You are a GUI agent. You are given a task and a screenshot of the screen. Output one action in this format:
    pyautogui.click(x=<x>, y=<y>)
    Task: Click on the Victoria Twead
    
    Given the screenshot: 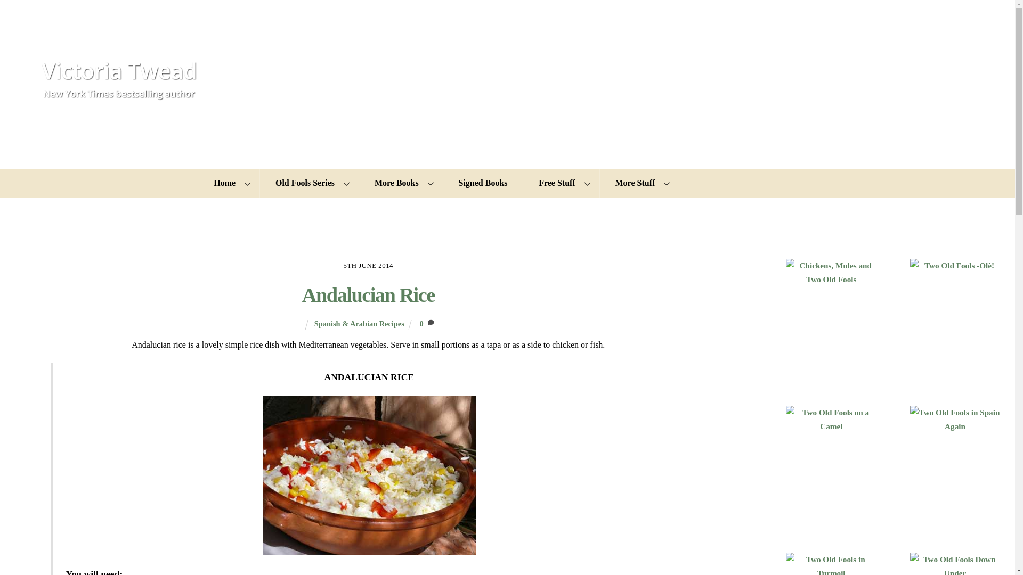 What is the action you would take?
    pyautogui.click(x=120, y=96)
    